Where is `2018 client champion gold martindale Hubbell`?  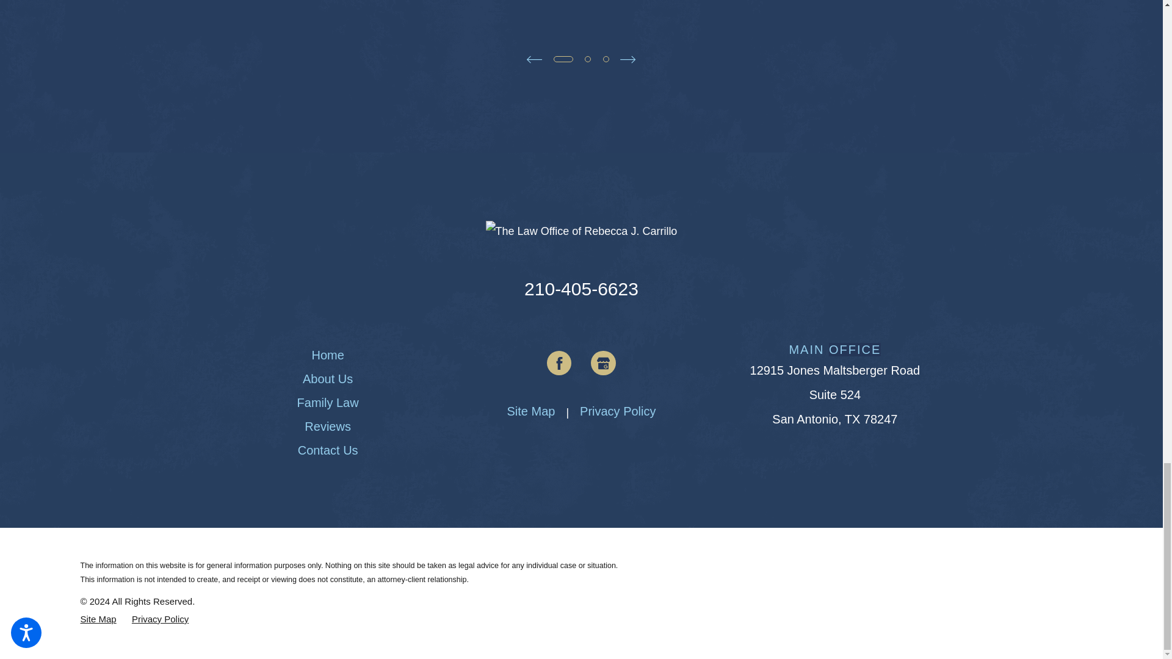 2018 client champion gold martindale Hubbell is located at coordinates (205, 12).